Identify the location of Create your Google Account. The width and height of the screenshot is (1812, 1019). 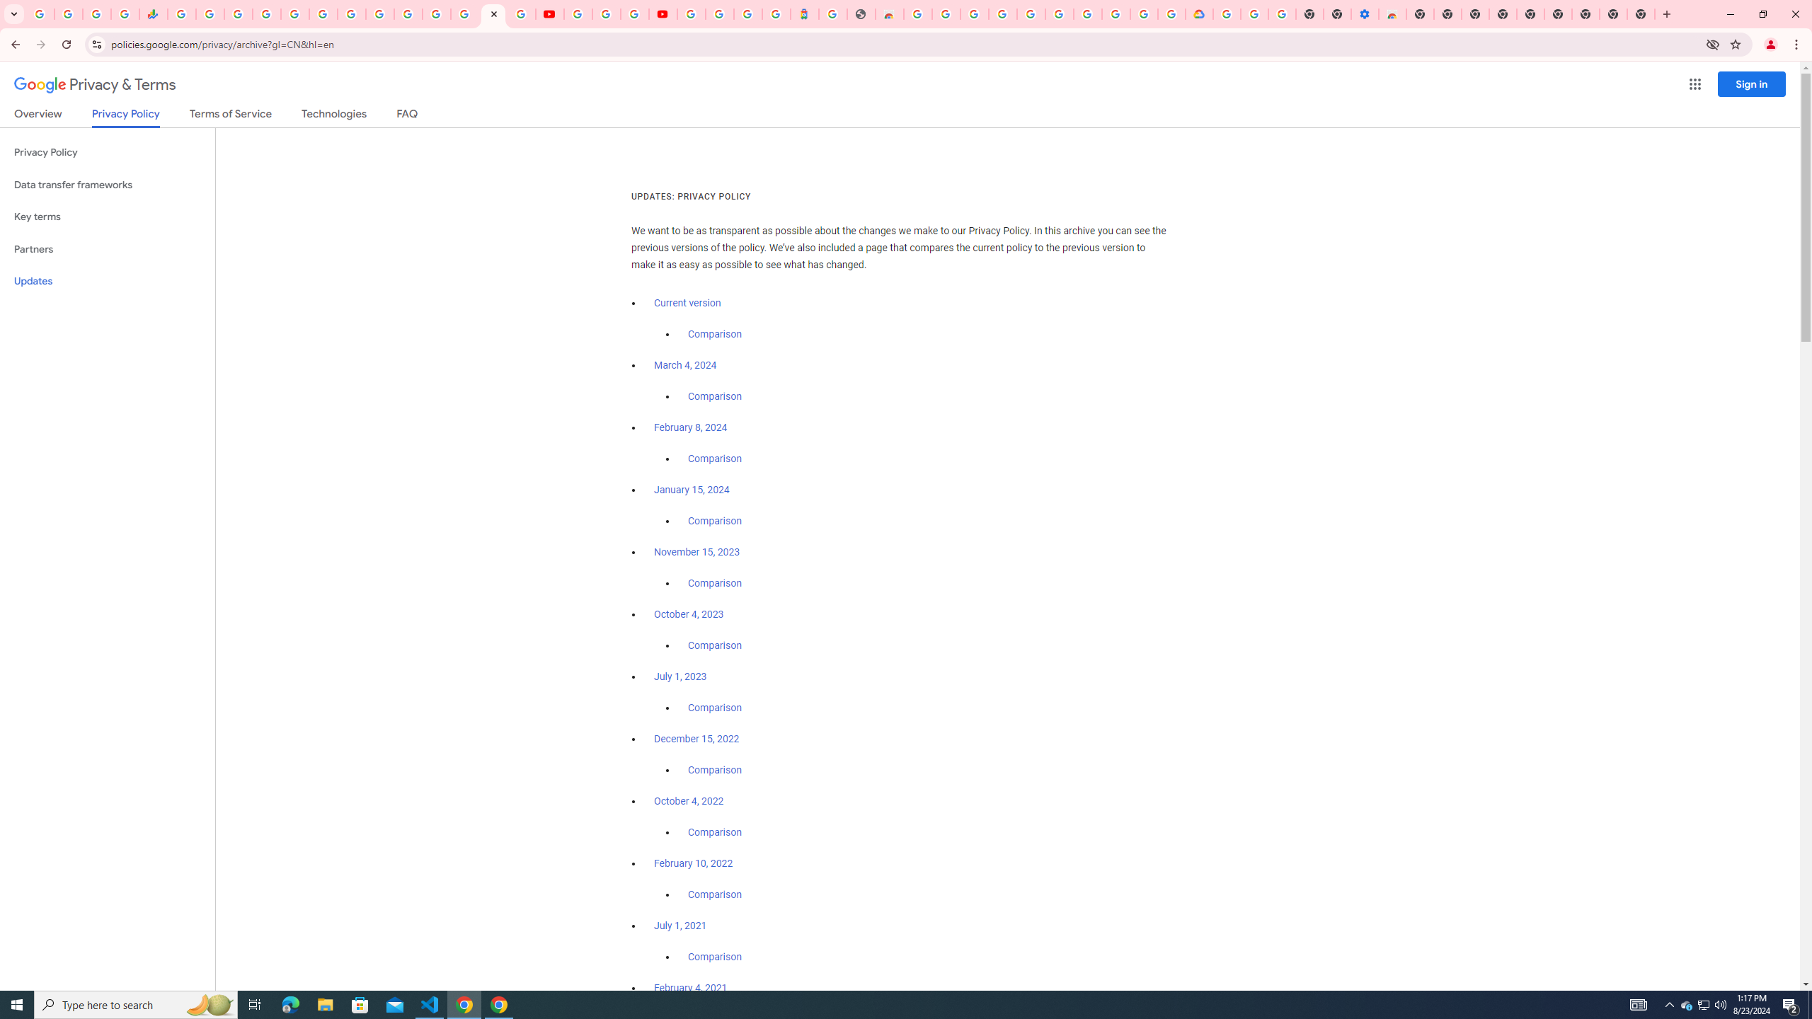
(947, 14).